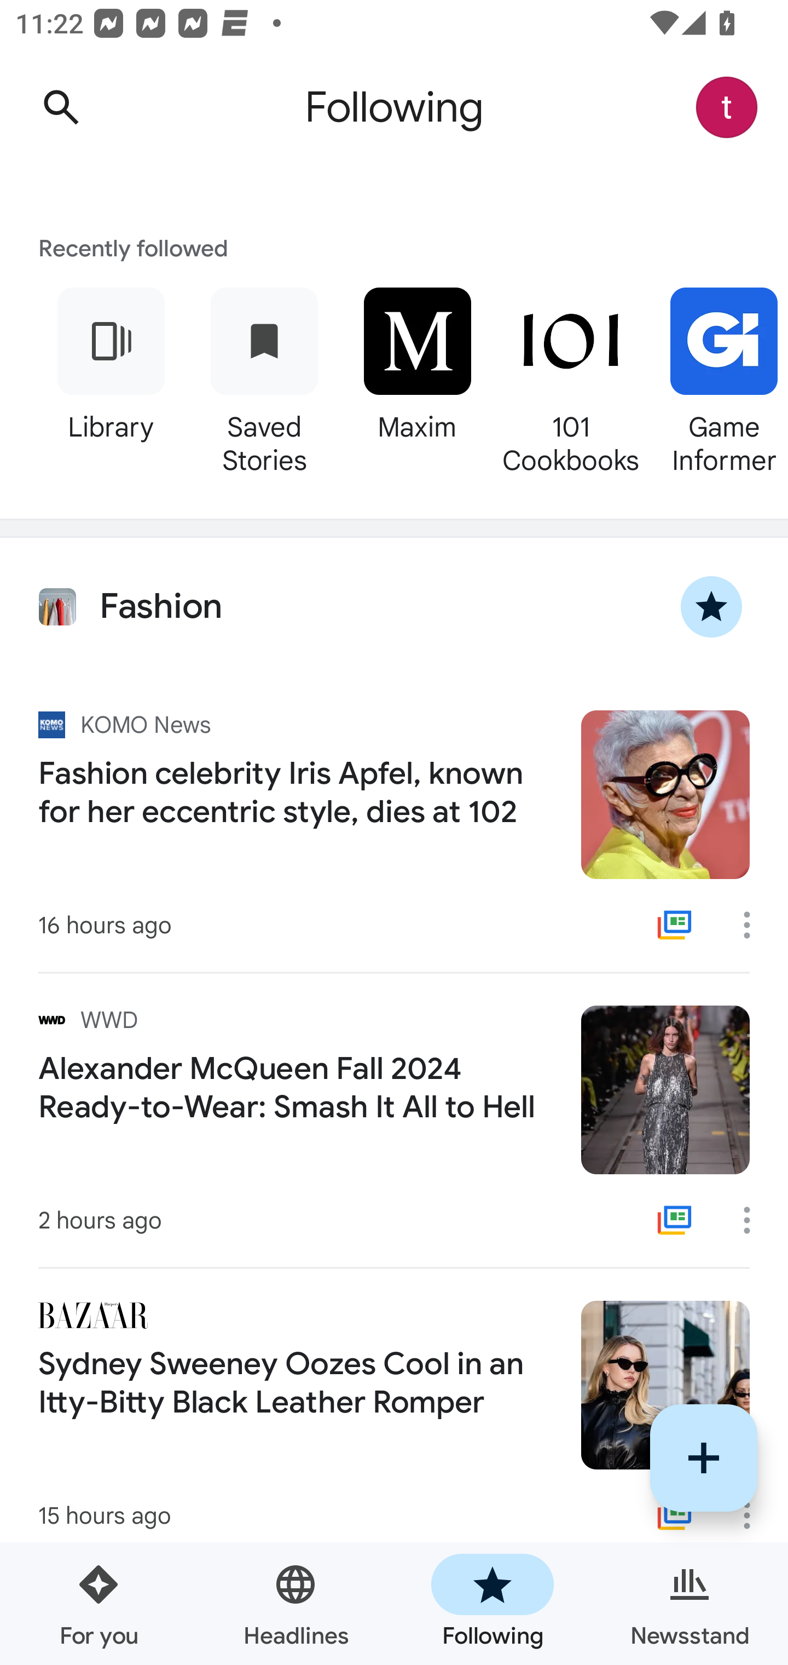  I want to click on More options, so click(754, 1515).